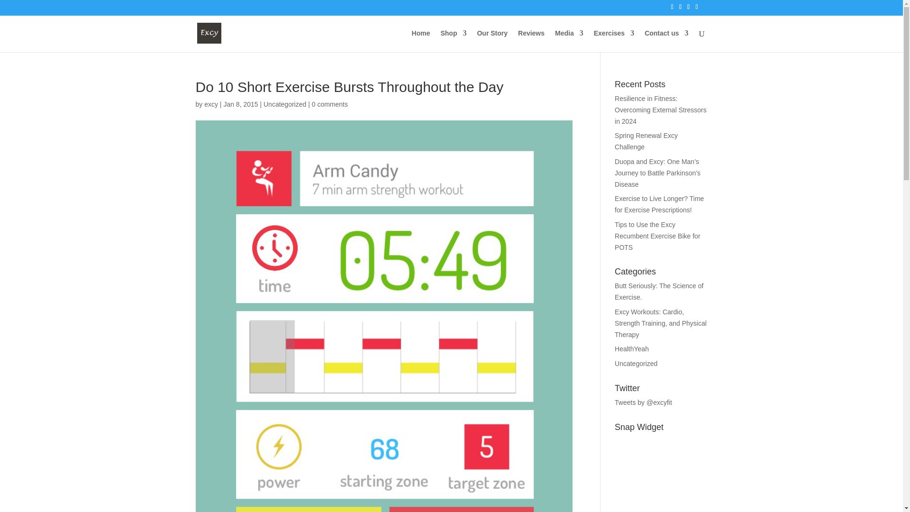 Image resolution: width=910 pixels, height=512 pixels. Describe the element at coordinates (211, 104) in the screenshot. I see `Posts by excy` at that location.